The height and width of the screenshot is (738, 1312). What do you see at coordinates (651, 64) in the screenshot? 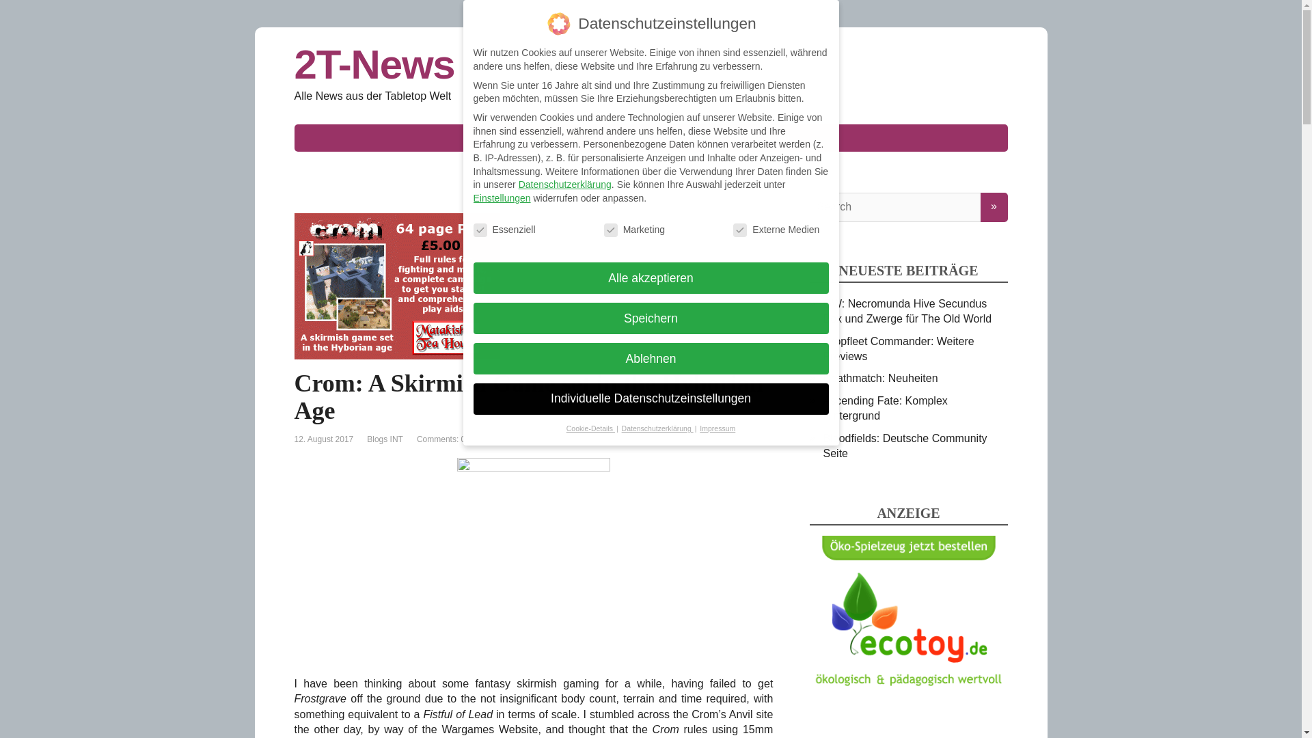
I see `2T-News` at bounding box center [651, 64].